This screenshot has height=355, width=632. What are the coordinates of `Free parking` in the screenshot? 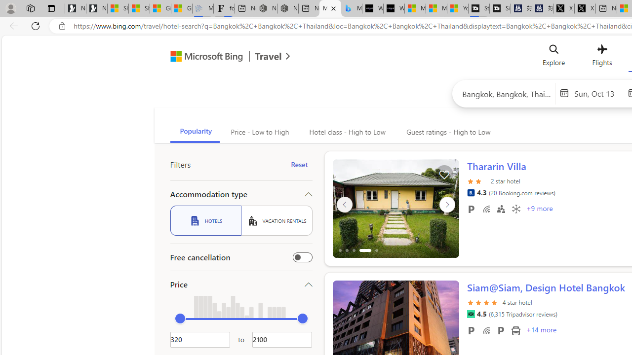 It's located at (471, 330).